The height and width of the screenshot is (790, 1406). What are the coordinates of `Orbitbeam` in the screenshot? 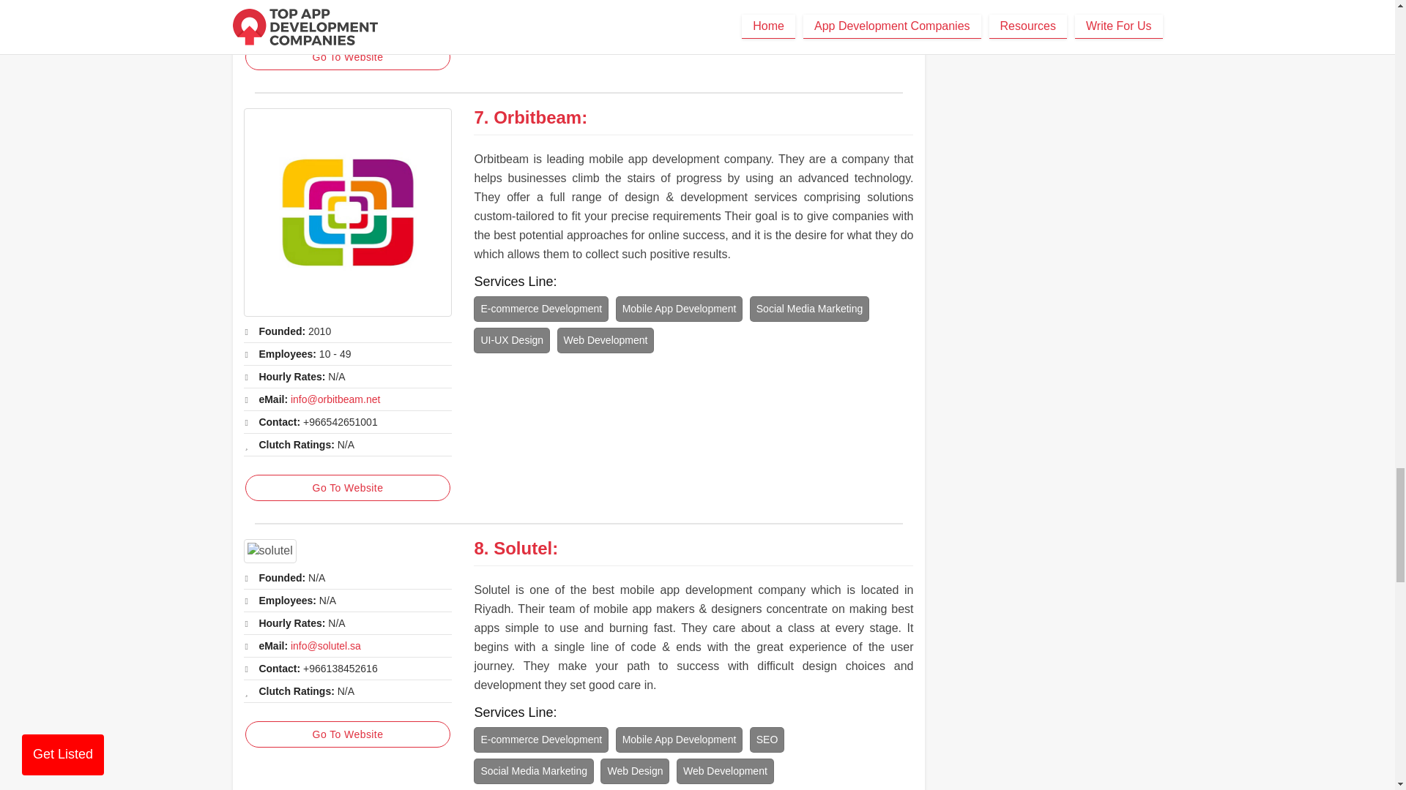 It's located at (538, 117).